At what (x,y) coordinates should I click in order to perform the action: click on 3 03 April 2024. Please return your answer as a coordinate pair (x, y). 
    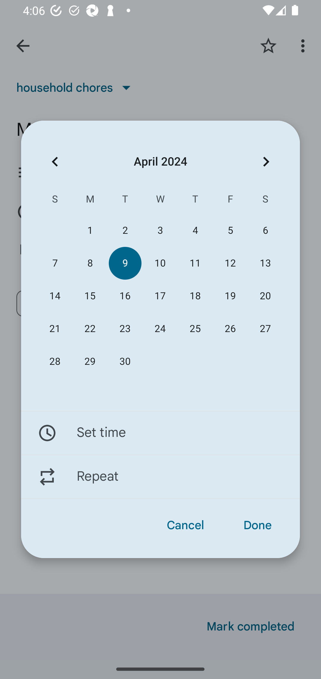
    Looking at the image, I should click on (160, 231).